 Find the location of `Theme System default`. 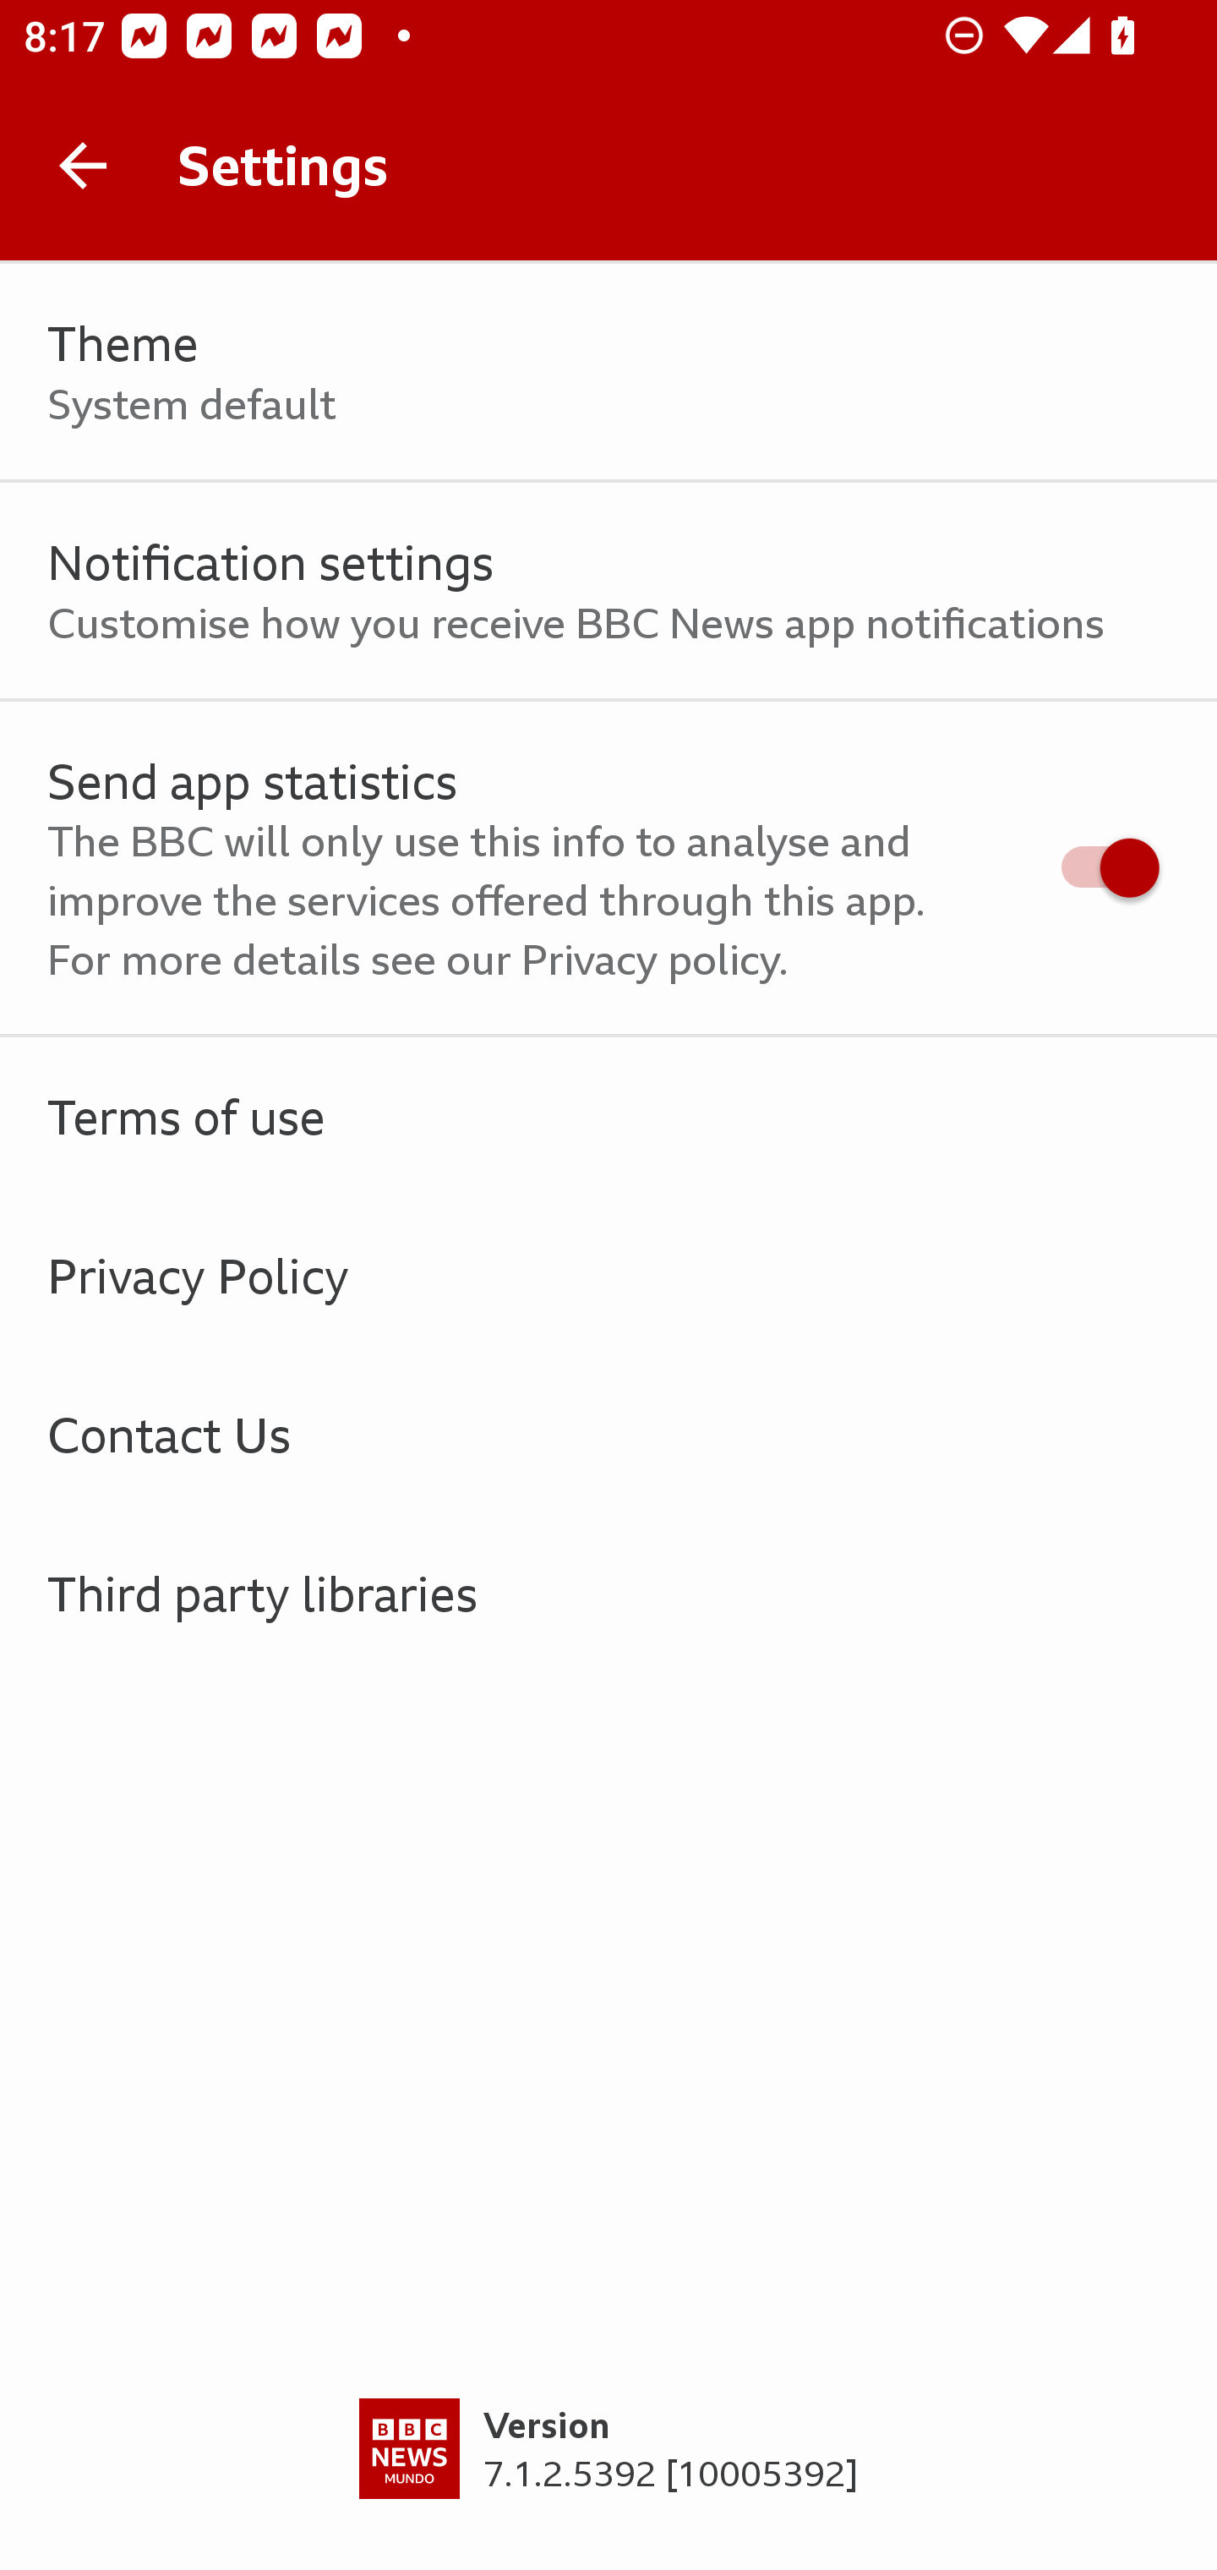

Theme System default is located at coordinates (608, 372).